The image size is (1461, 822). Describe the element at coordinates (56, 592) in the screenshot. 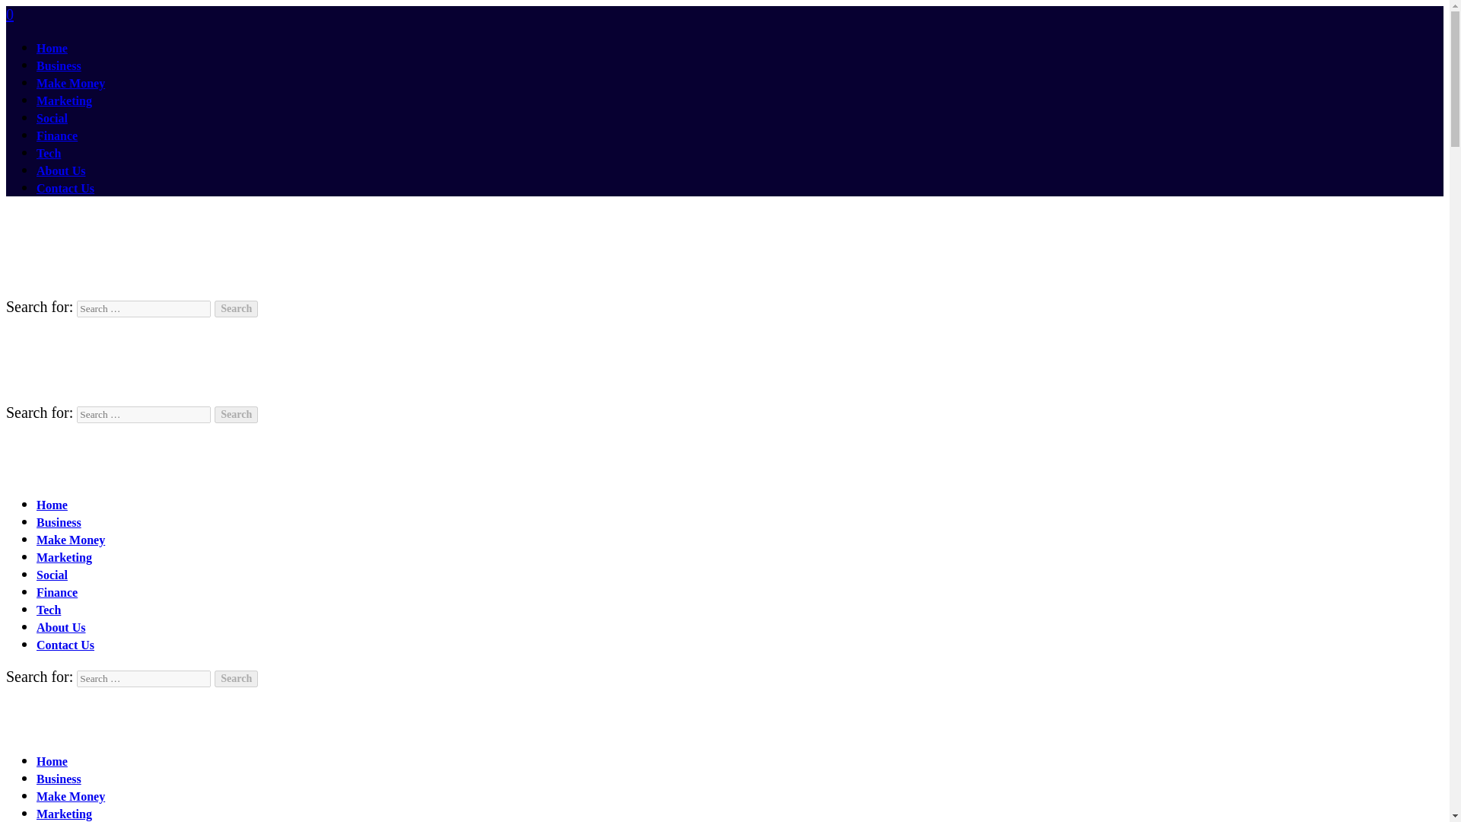

I see `Finance` at that location.